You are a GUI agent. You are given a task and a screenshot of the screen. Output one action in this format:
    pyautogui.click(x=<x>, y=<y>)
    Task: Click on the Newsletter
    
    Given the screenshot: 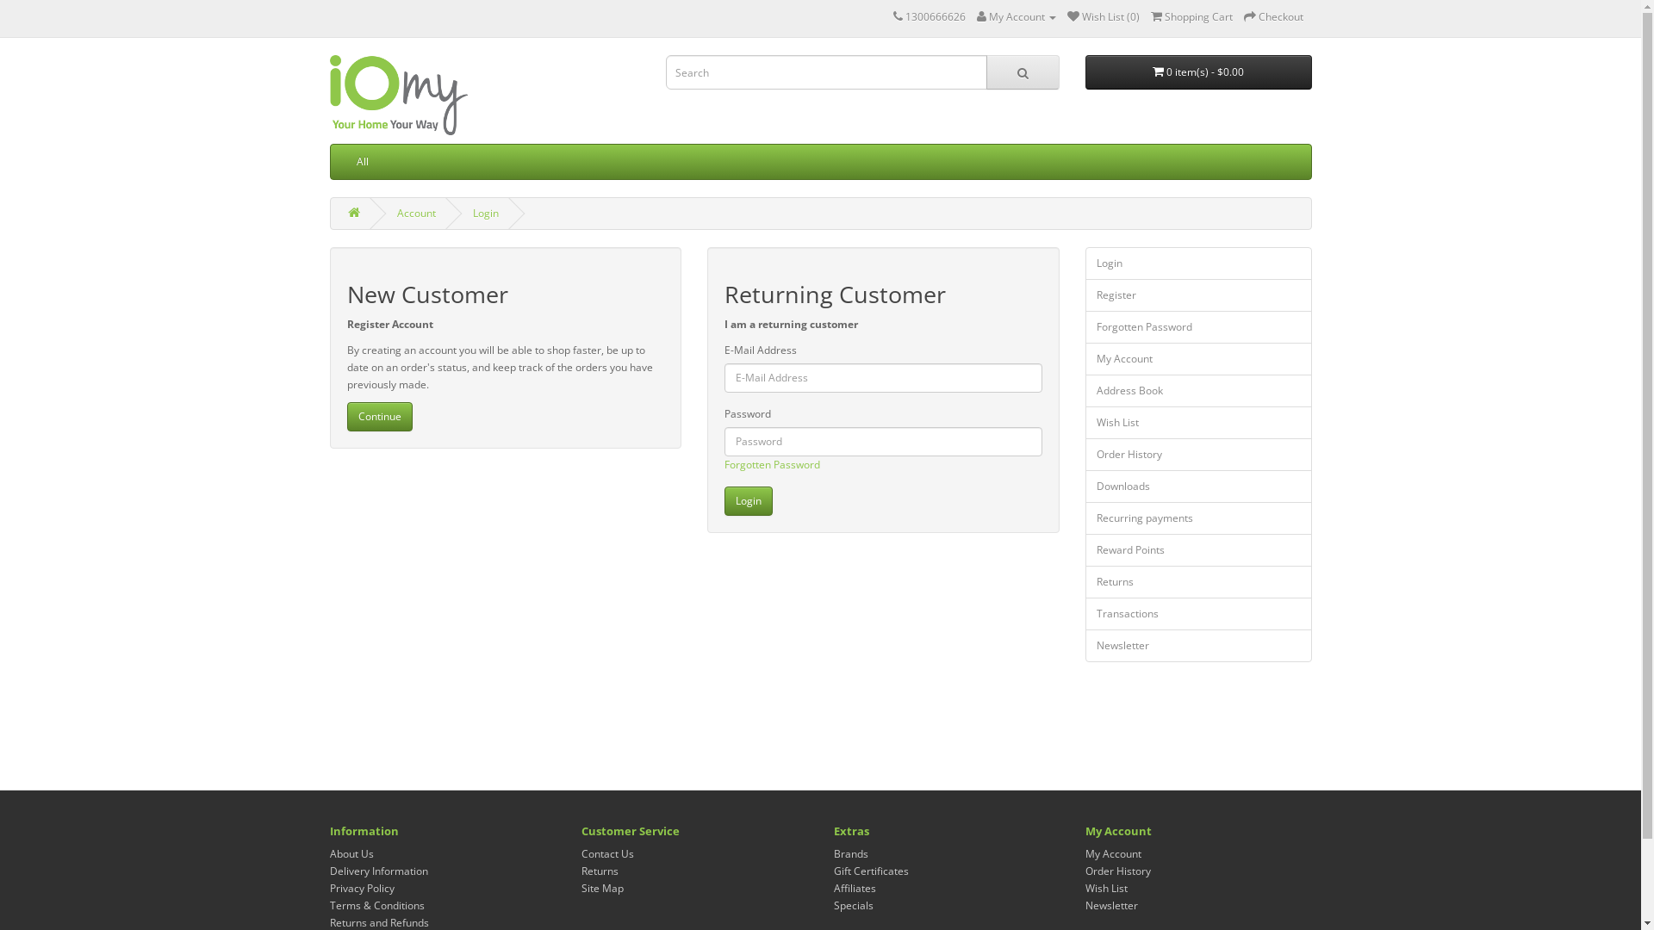 What is the action you would take?
    pyautogui.click(x=1111, y=906)
    